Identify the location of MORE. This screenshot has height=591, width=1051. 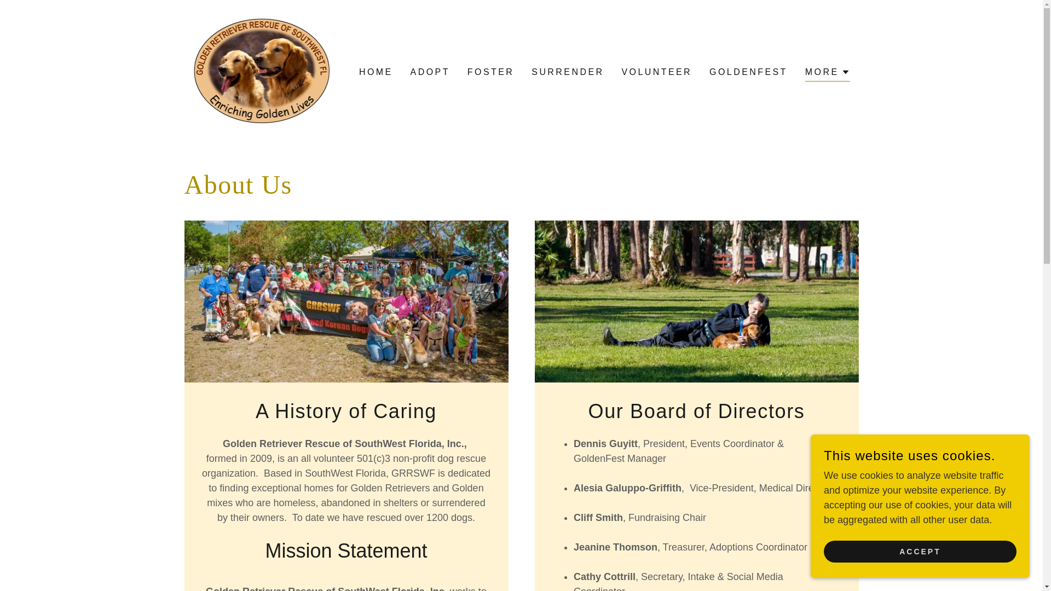
(828, 73).